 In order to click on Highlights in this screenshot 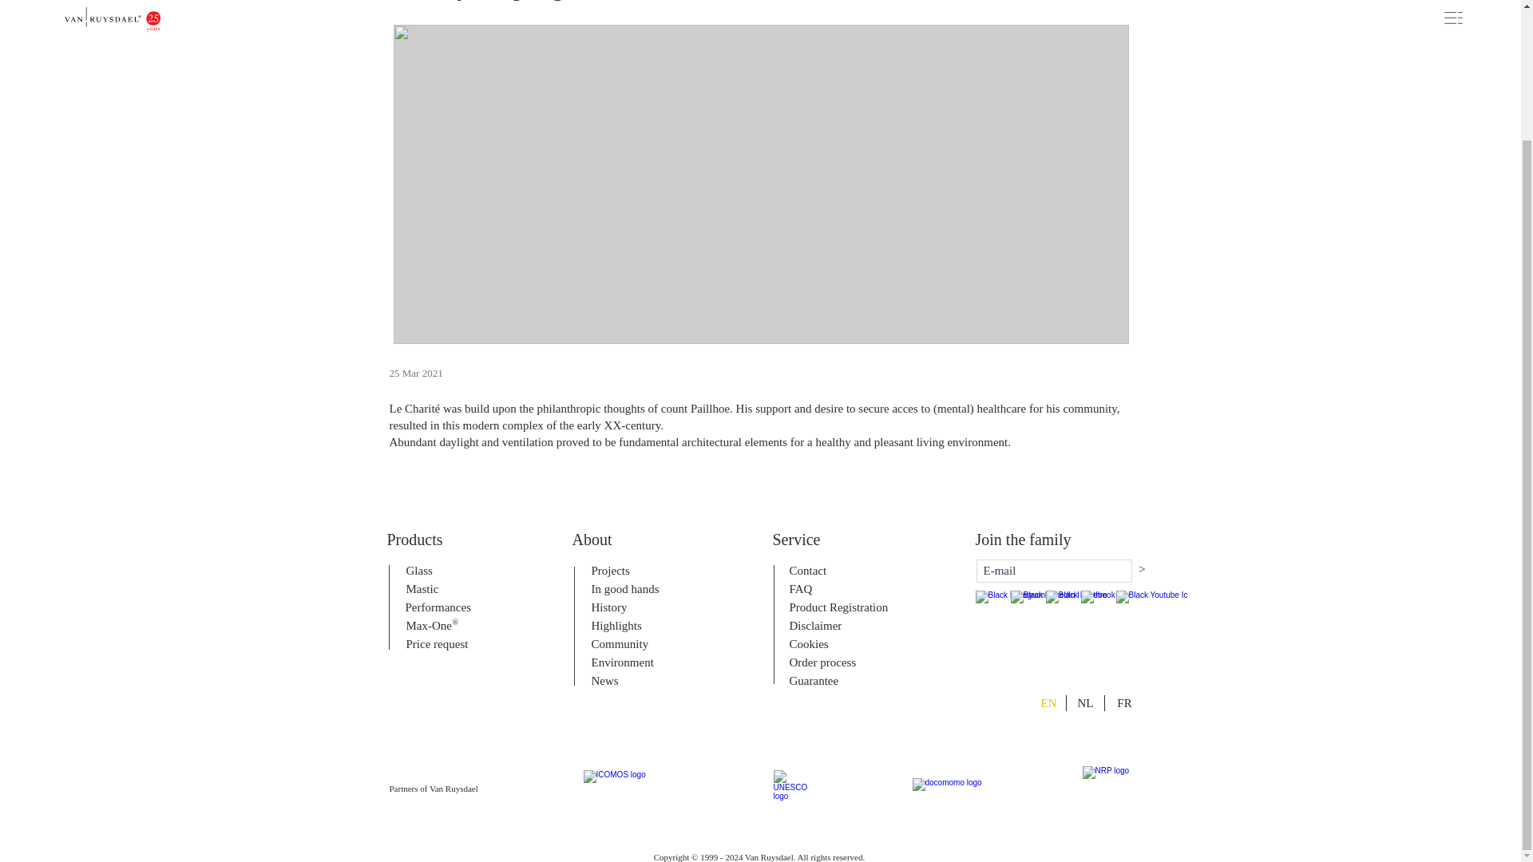, I will do `click(634, 626)`.